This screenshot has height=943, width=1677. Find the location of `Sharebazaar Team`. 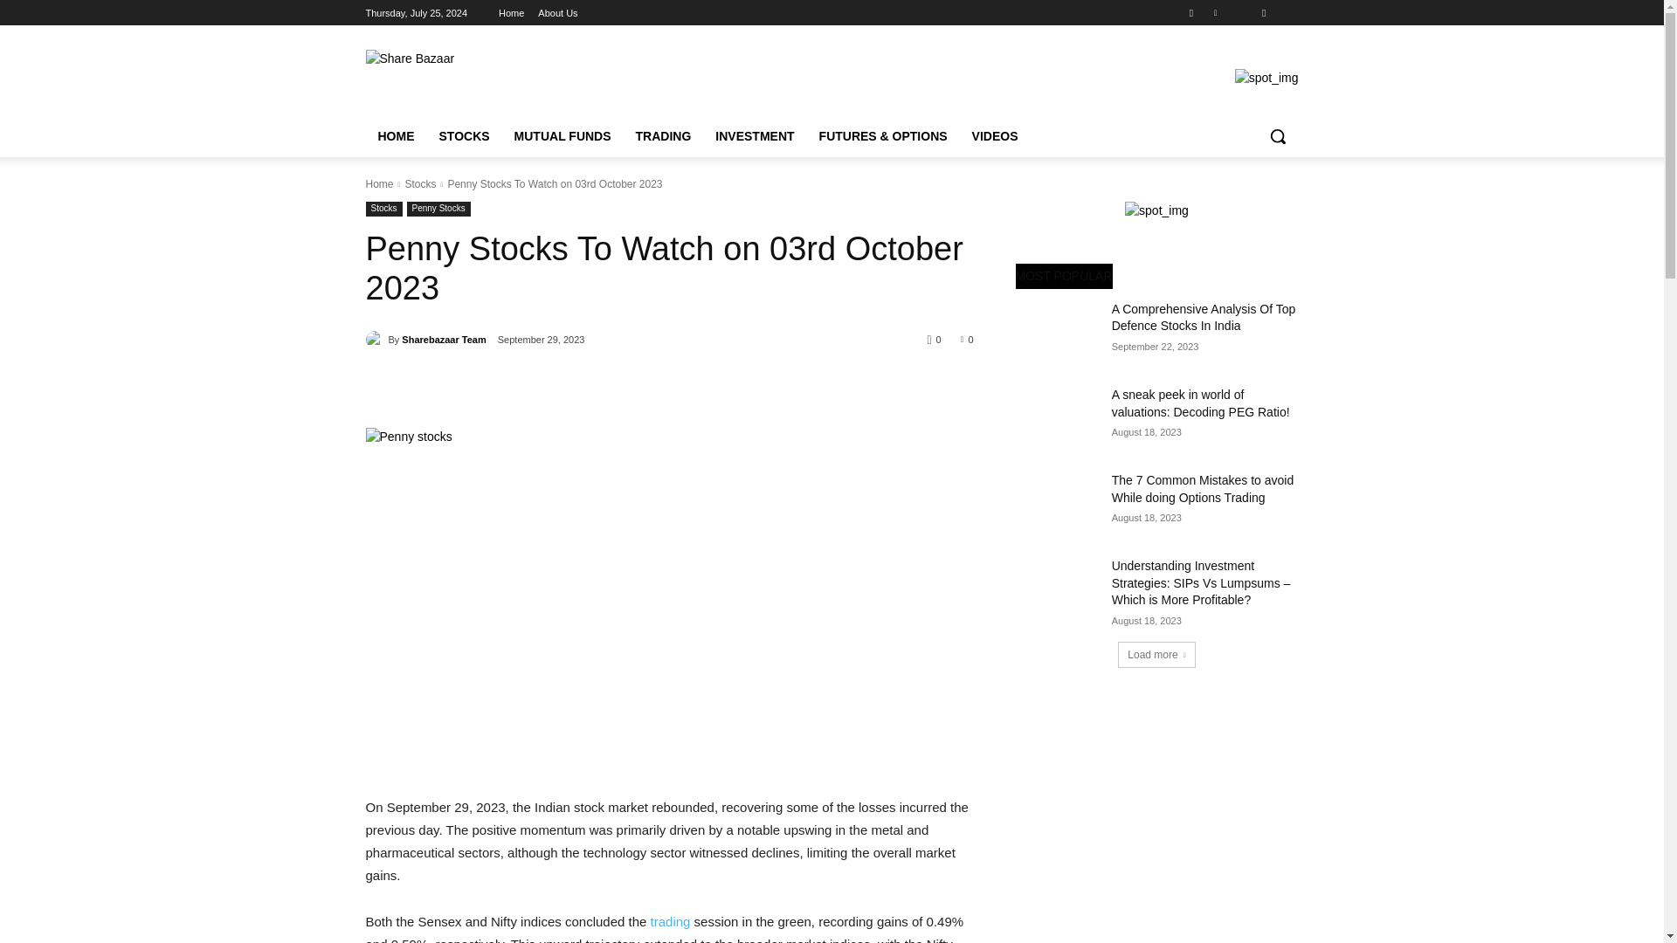

Sharebazaar Team is located at coordinates (376, 339).